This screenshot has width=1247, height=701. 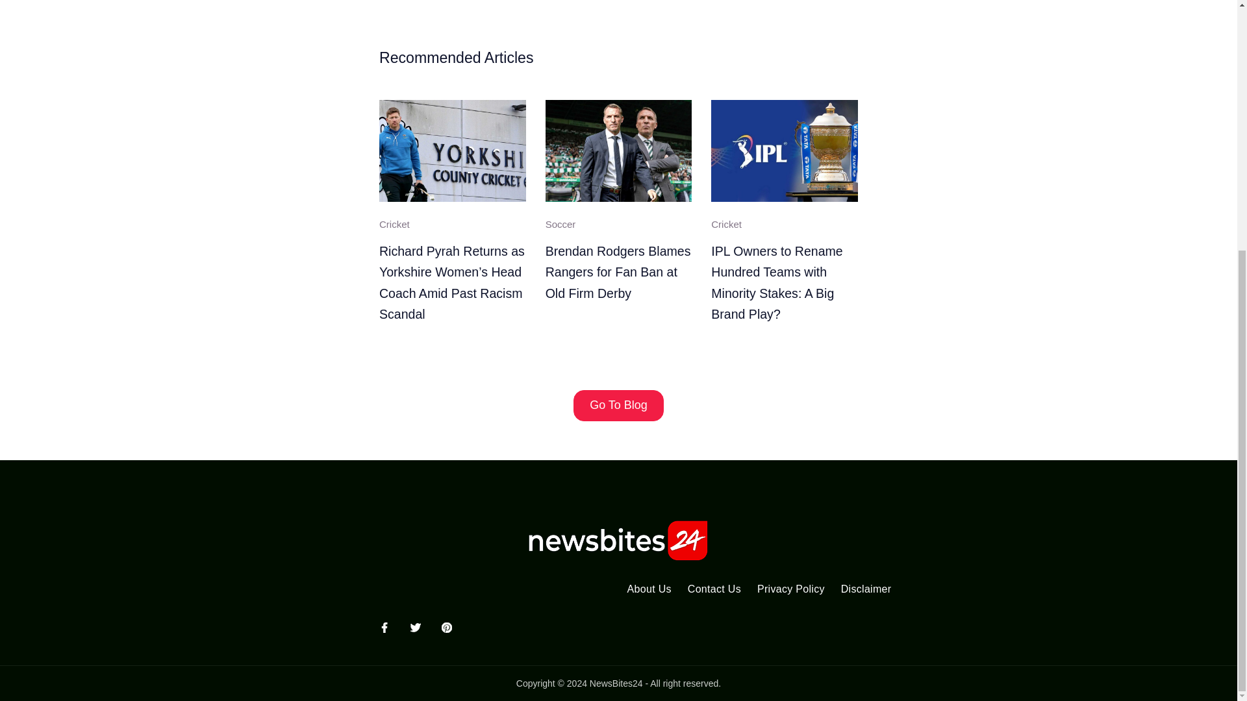 I want to click on Soccer, so click(x=561, y=224).